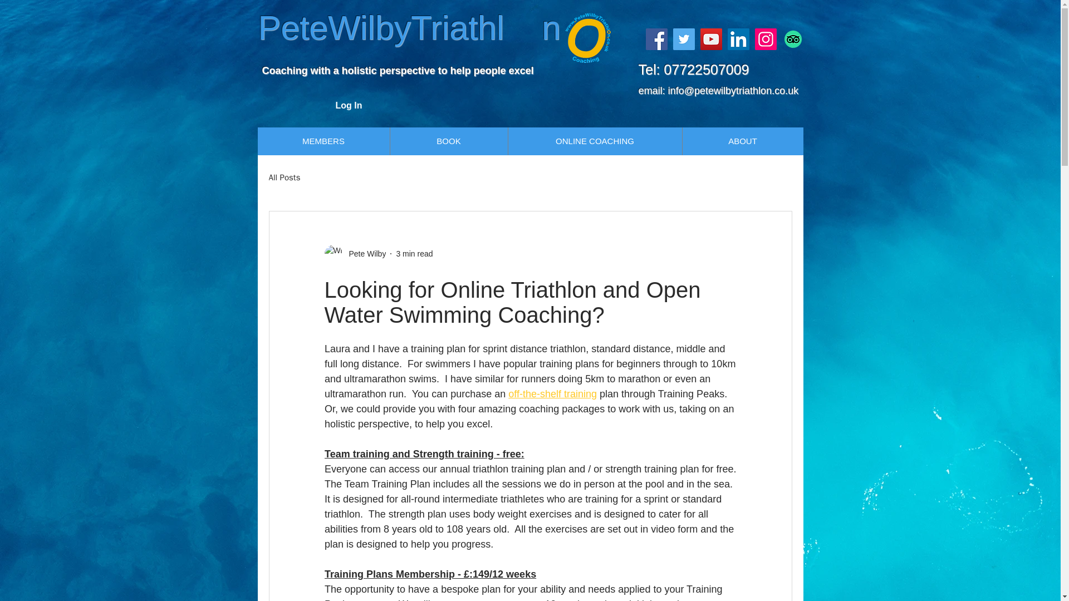 The width and height of the screenshot is (1069, 601). I want to click on ONLINE COACHING, so click(595, 141).